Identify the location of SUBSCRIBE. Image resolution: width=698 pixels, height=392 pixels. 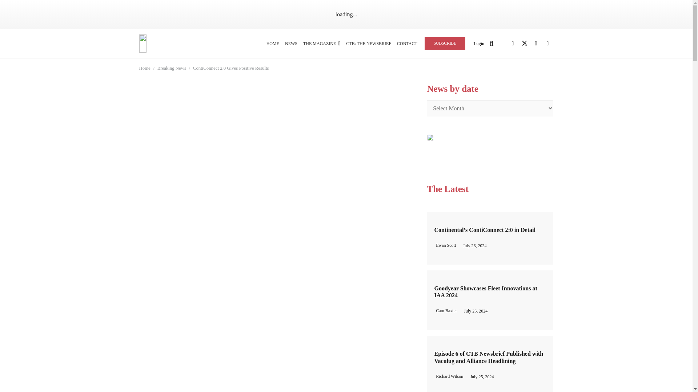
(445, 43).